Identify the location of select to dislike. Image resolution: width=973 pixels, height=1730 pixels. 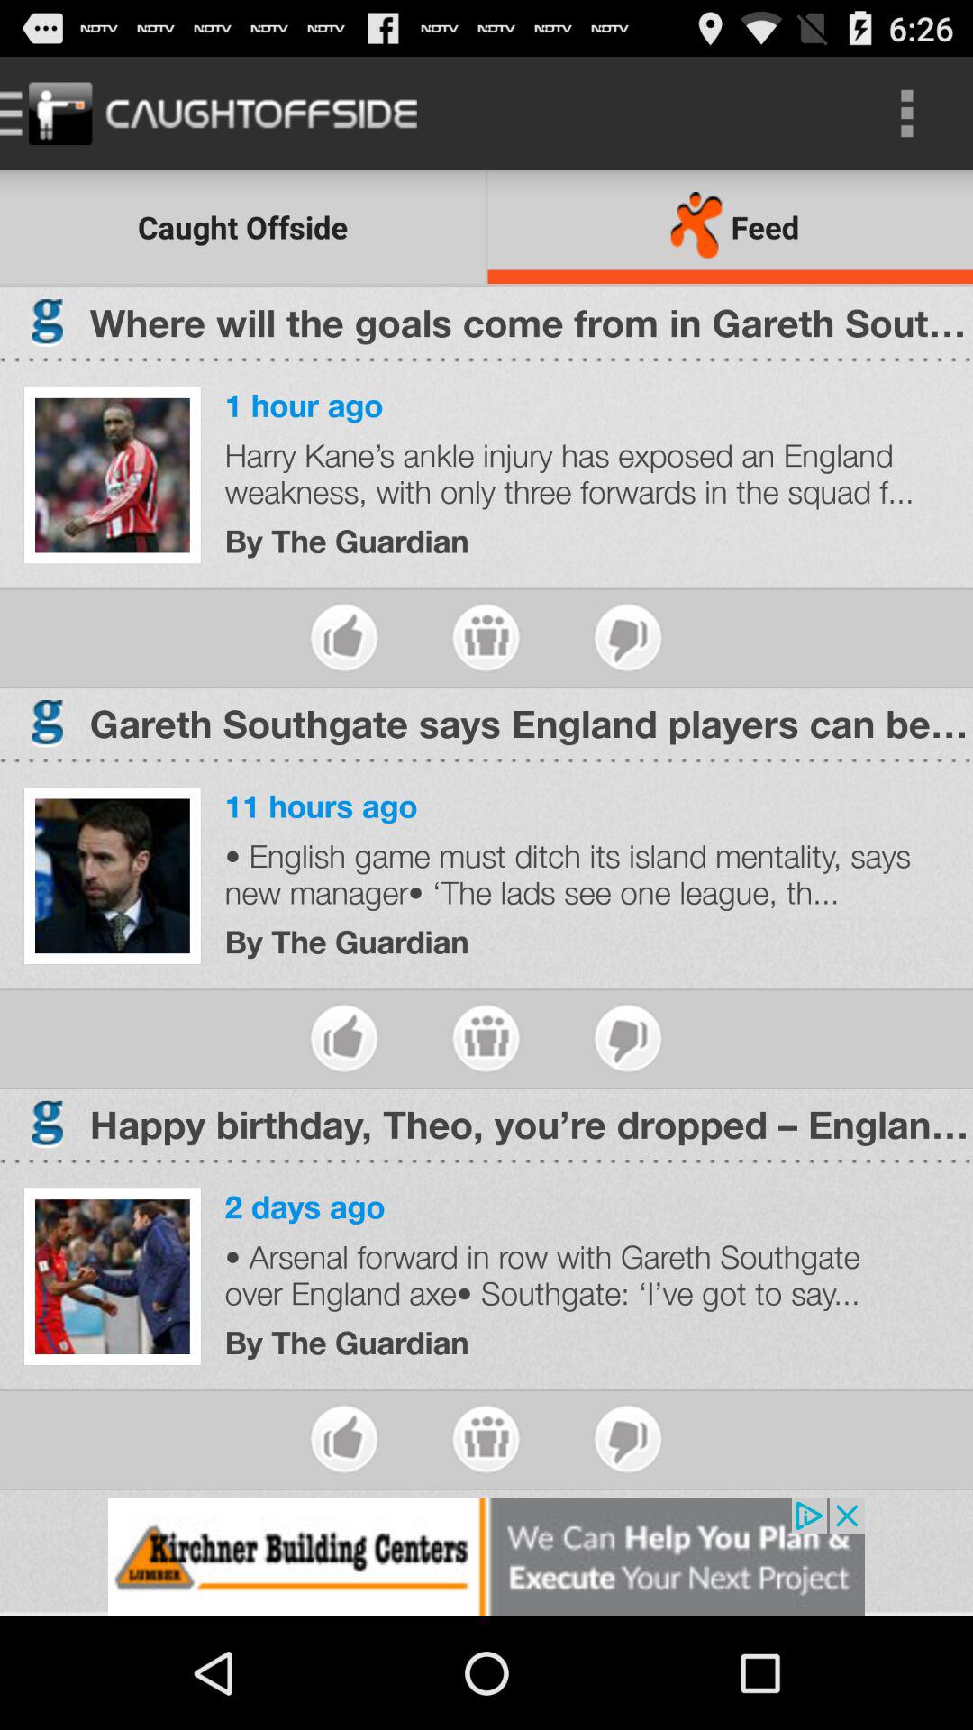
(627, 638).